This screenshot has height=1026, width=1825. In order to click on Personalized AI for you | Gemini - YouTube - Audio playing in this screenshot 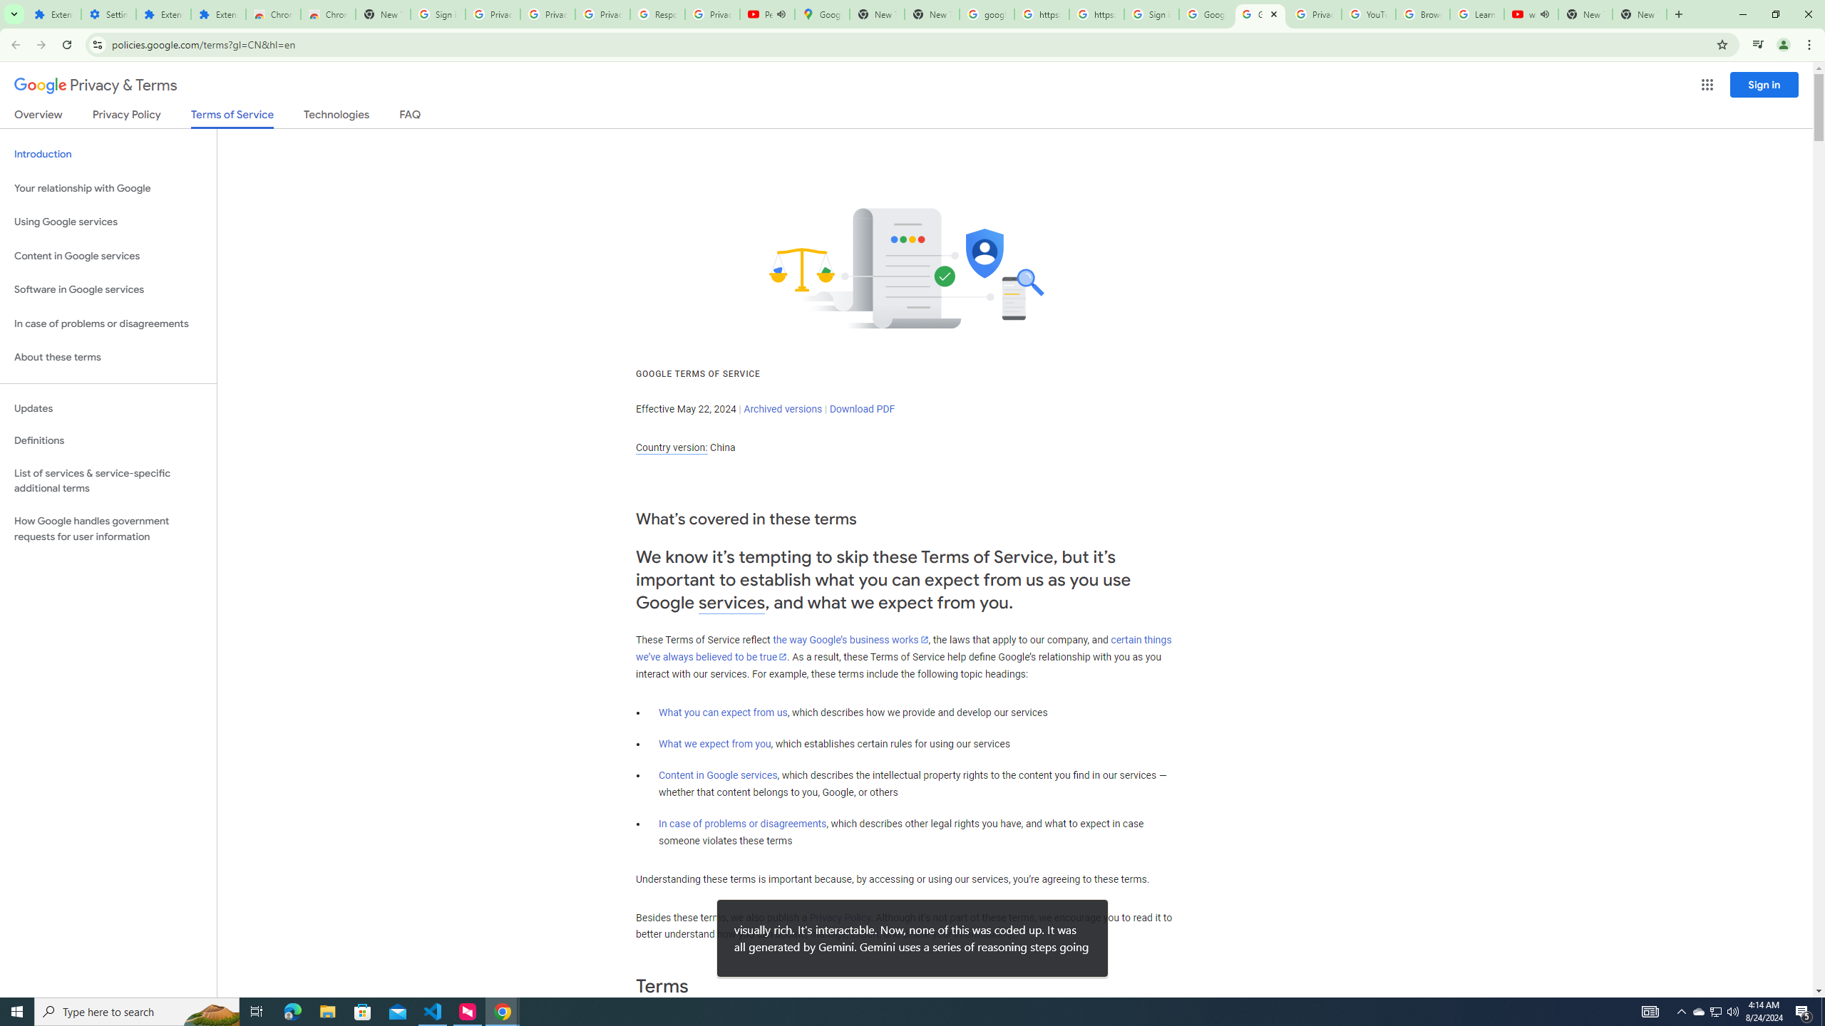, I will do `click(767, 14)`.